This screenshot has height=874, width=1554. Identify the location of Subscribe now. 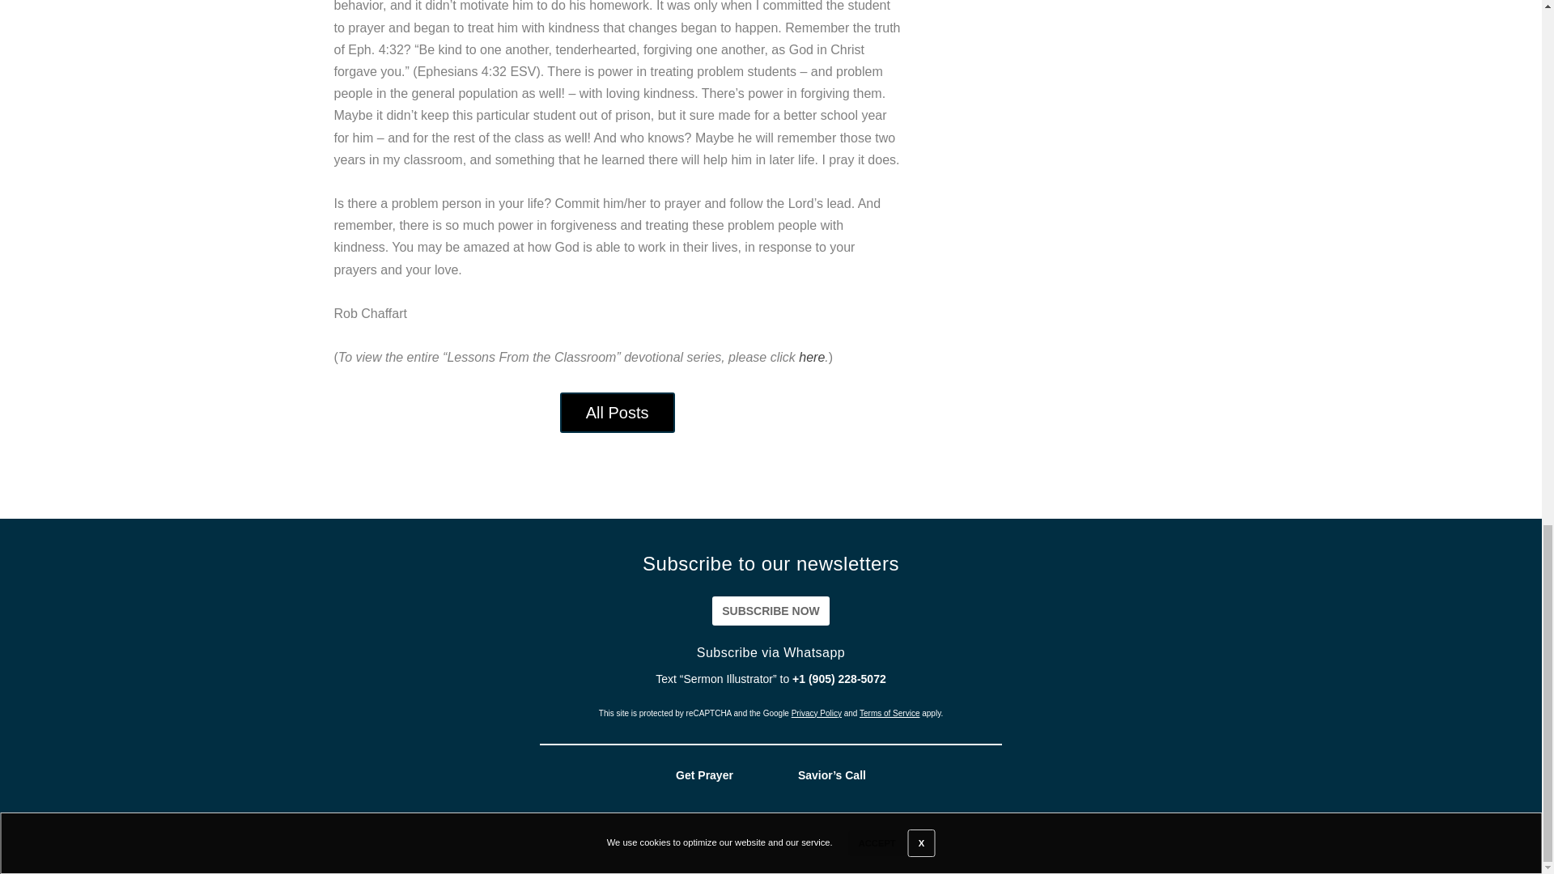
(771, 610).